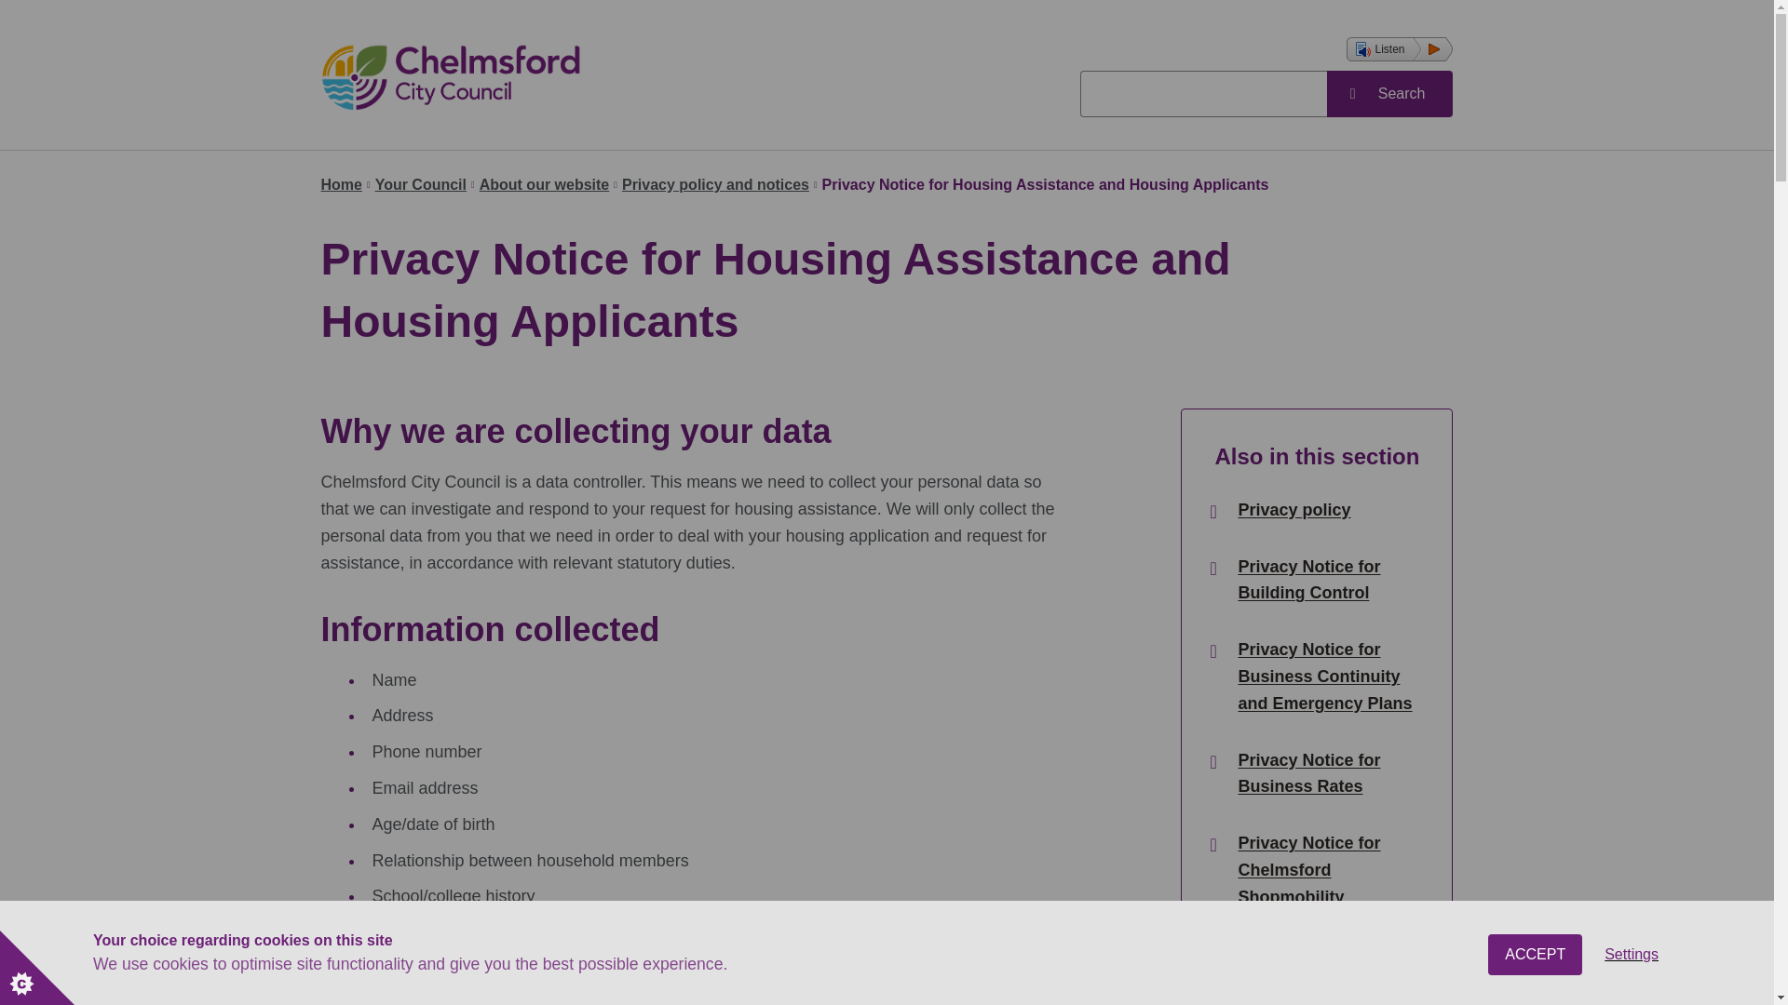  I want to click on Privacy Notice for Building Control, so click(1328, 581).